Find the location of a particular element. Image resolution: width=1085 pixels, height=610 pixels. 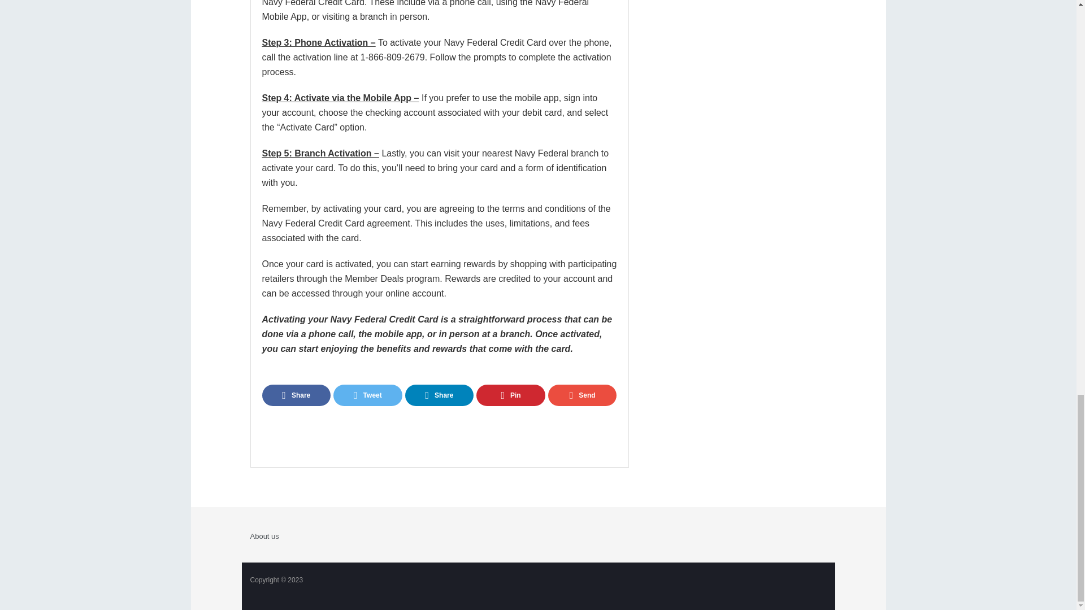

Send is located at coordinates (582, 395).